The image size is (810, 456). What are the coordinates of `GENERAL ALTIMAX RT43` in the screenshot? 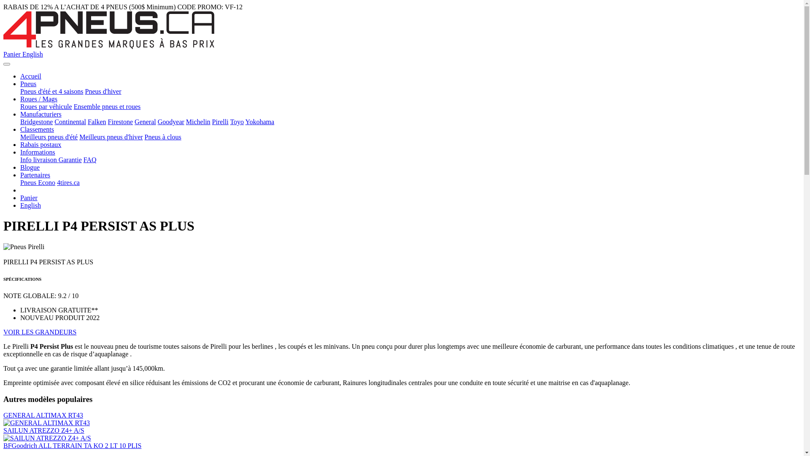 It's located at (43, 415).